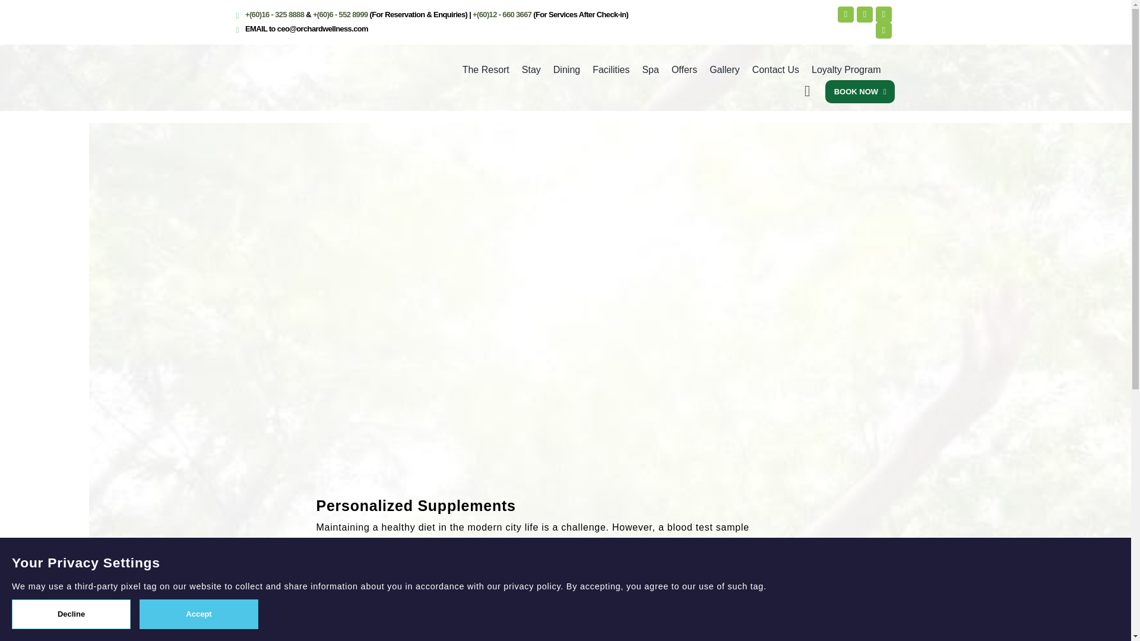 This screenshot has width=1140, height=641. Describe the element at coordinates (610, 70) in the screenshot. I see `Facilities` at that location.